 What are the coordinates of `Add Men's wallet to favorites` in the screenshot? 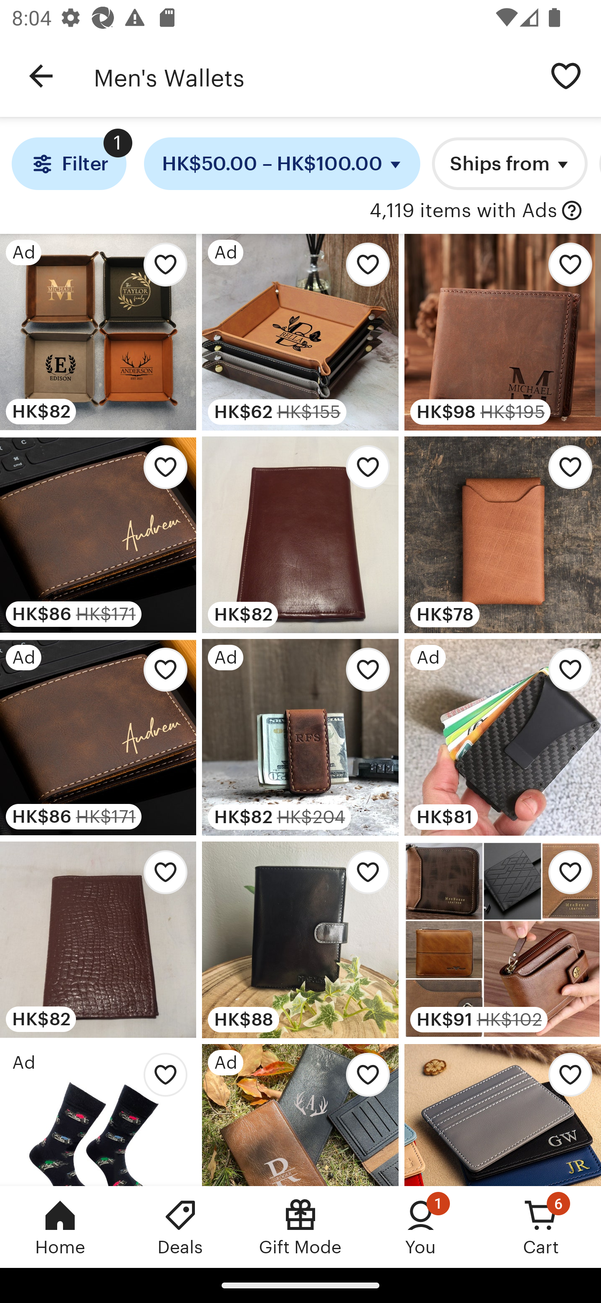 It's located at (363, 877).